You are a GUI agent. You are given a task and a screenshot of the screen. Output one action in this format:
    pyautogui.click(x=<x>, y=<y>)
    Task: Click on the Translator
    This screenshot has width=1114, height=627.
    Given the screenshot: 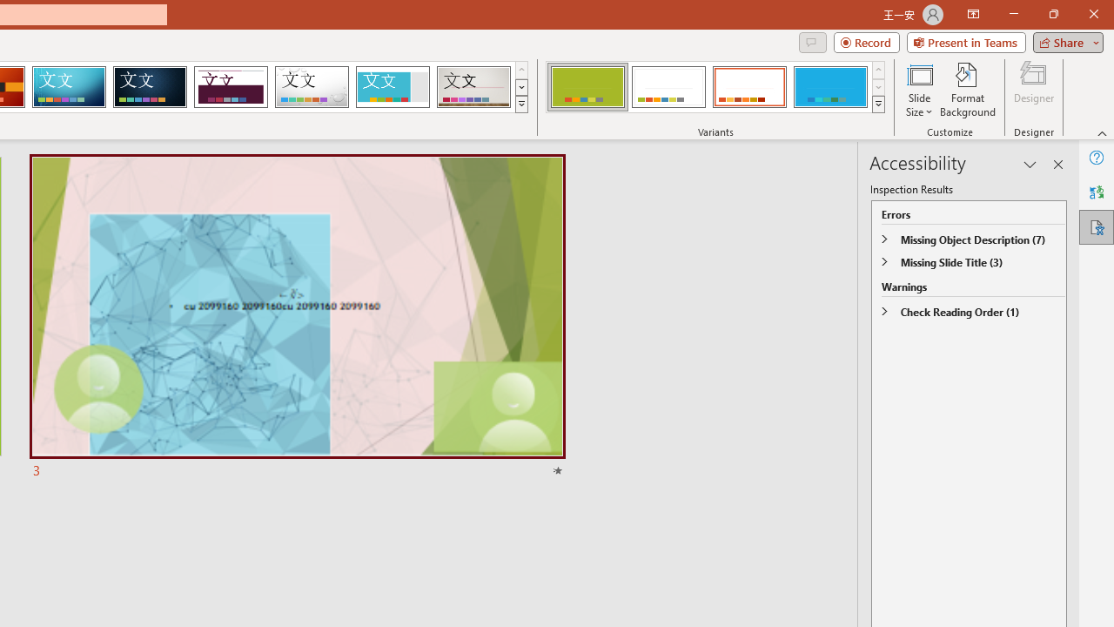 What is the action you would take?
    pyautogui.click(x=1097, y=192)
    